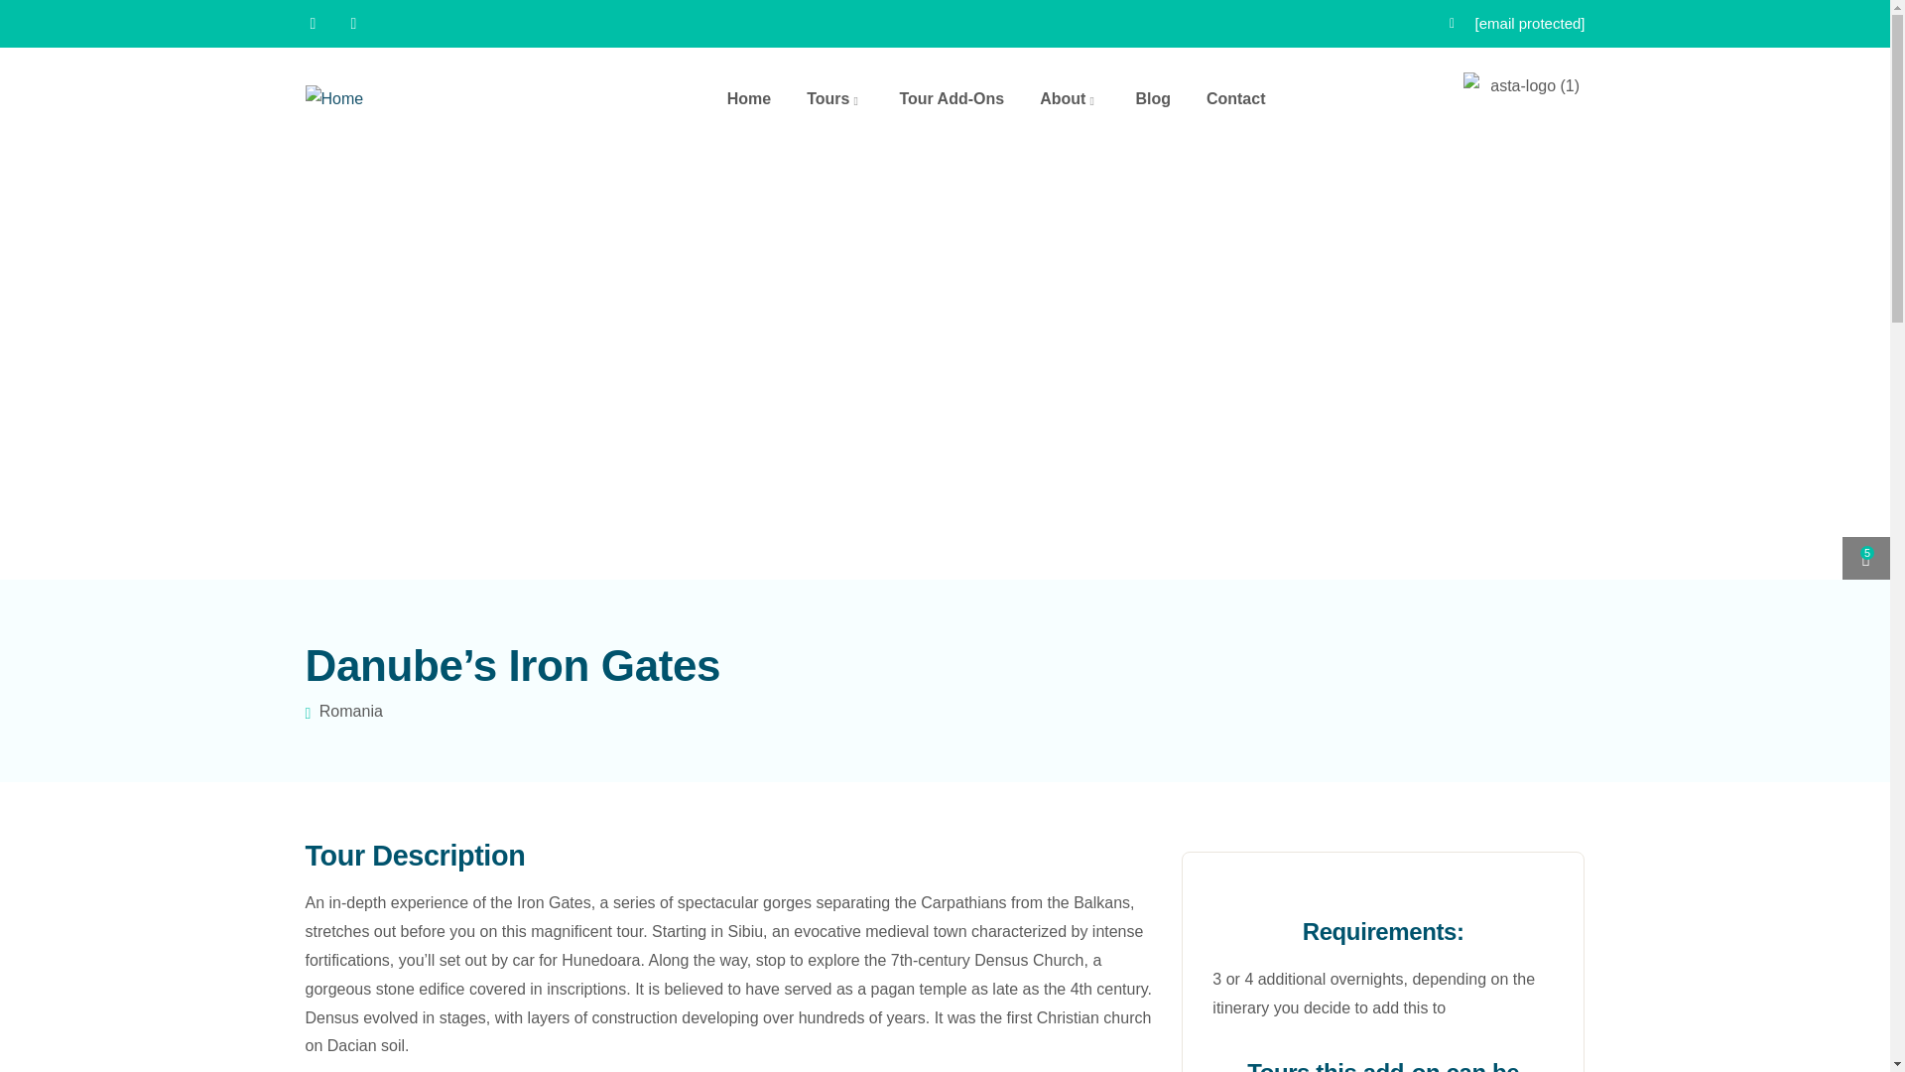 This screenshot has width=1905, height=1072. I want to click on Tour Add-Ons, so click(951, 99).